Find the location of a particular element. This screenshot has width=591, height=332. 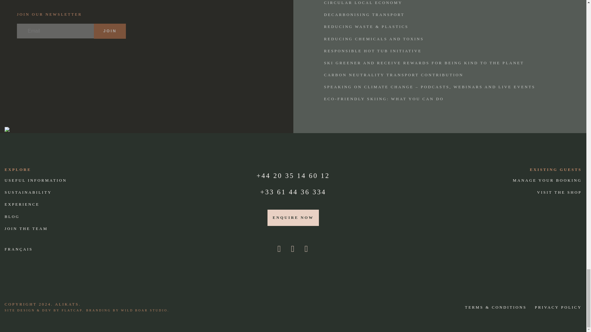

Ski greener and receive rewards for being kind to the planet is located at coordinates (440, 63).